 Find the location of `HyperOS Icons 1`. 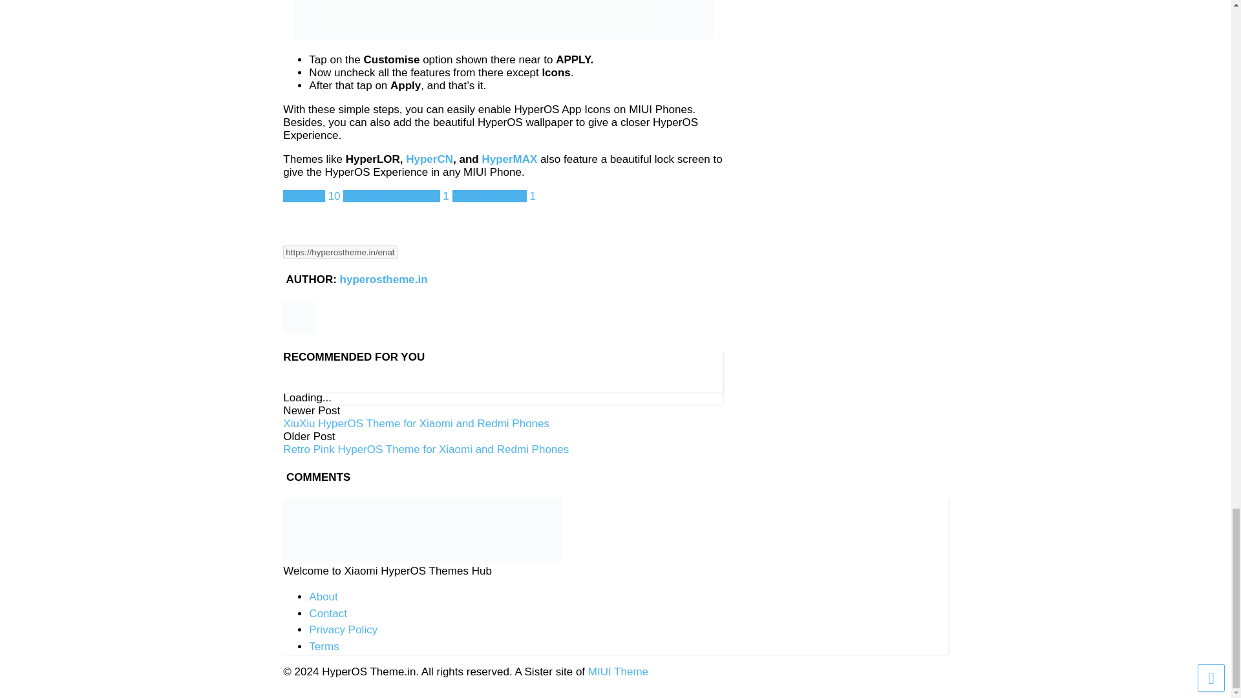

HyperOS Icons 1 is located at coordinates (494, 196).